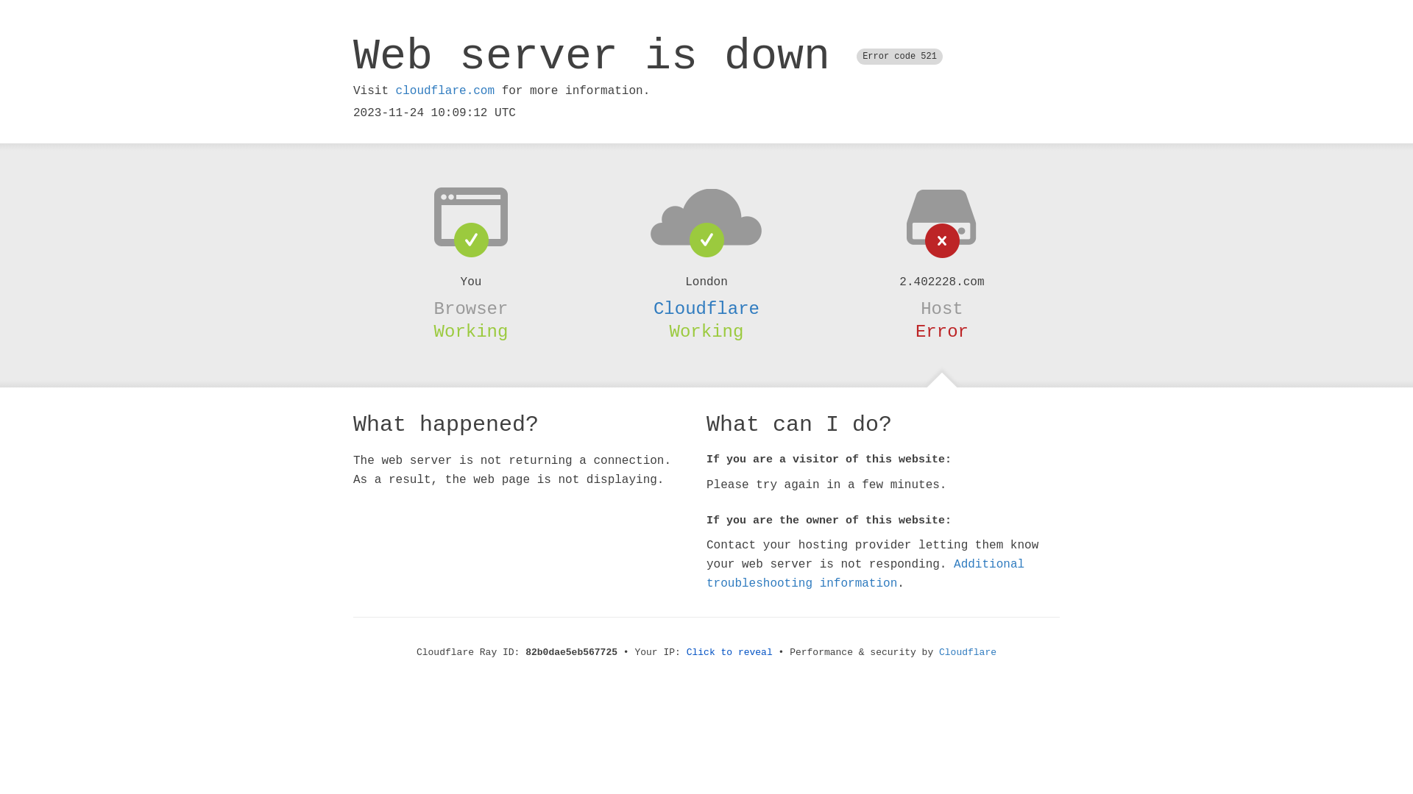 This screenshot has width=1413, height=794. What do you see at coordinates (968, 653) in the screenshot?
I see `Cloudflare` at bounding box center [968, 653].